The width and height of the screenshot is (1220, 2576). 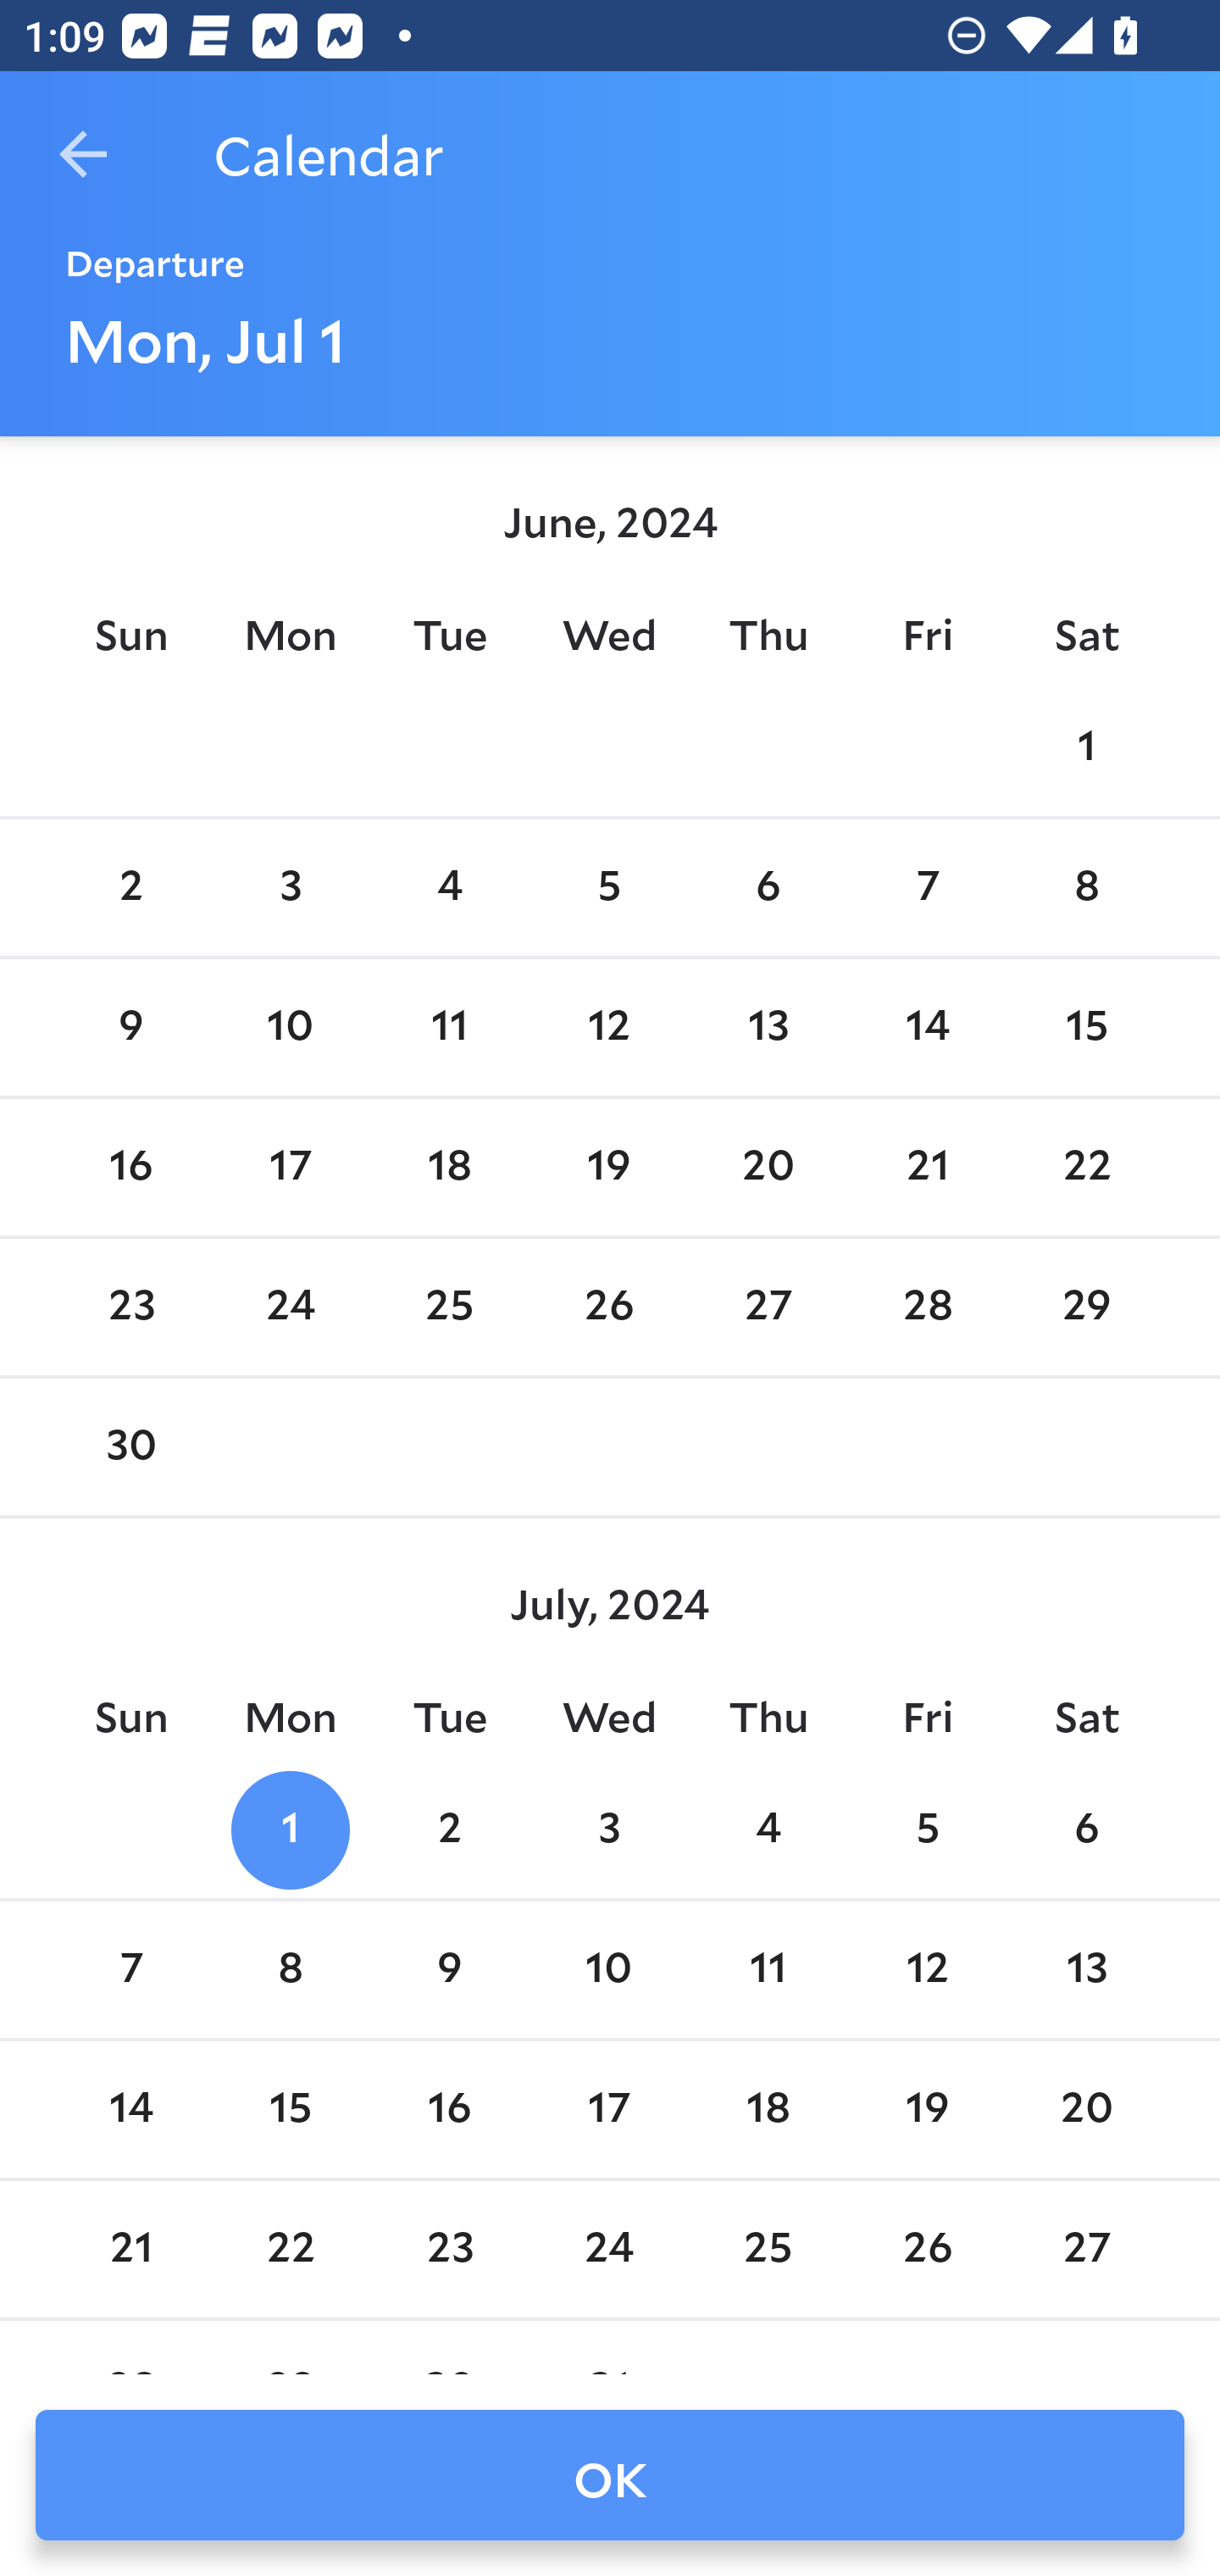 What do you see at coordinates (449, 2249) in the screenshot?
I see `23` at bounding box center [449, 2249].